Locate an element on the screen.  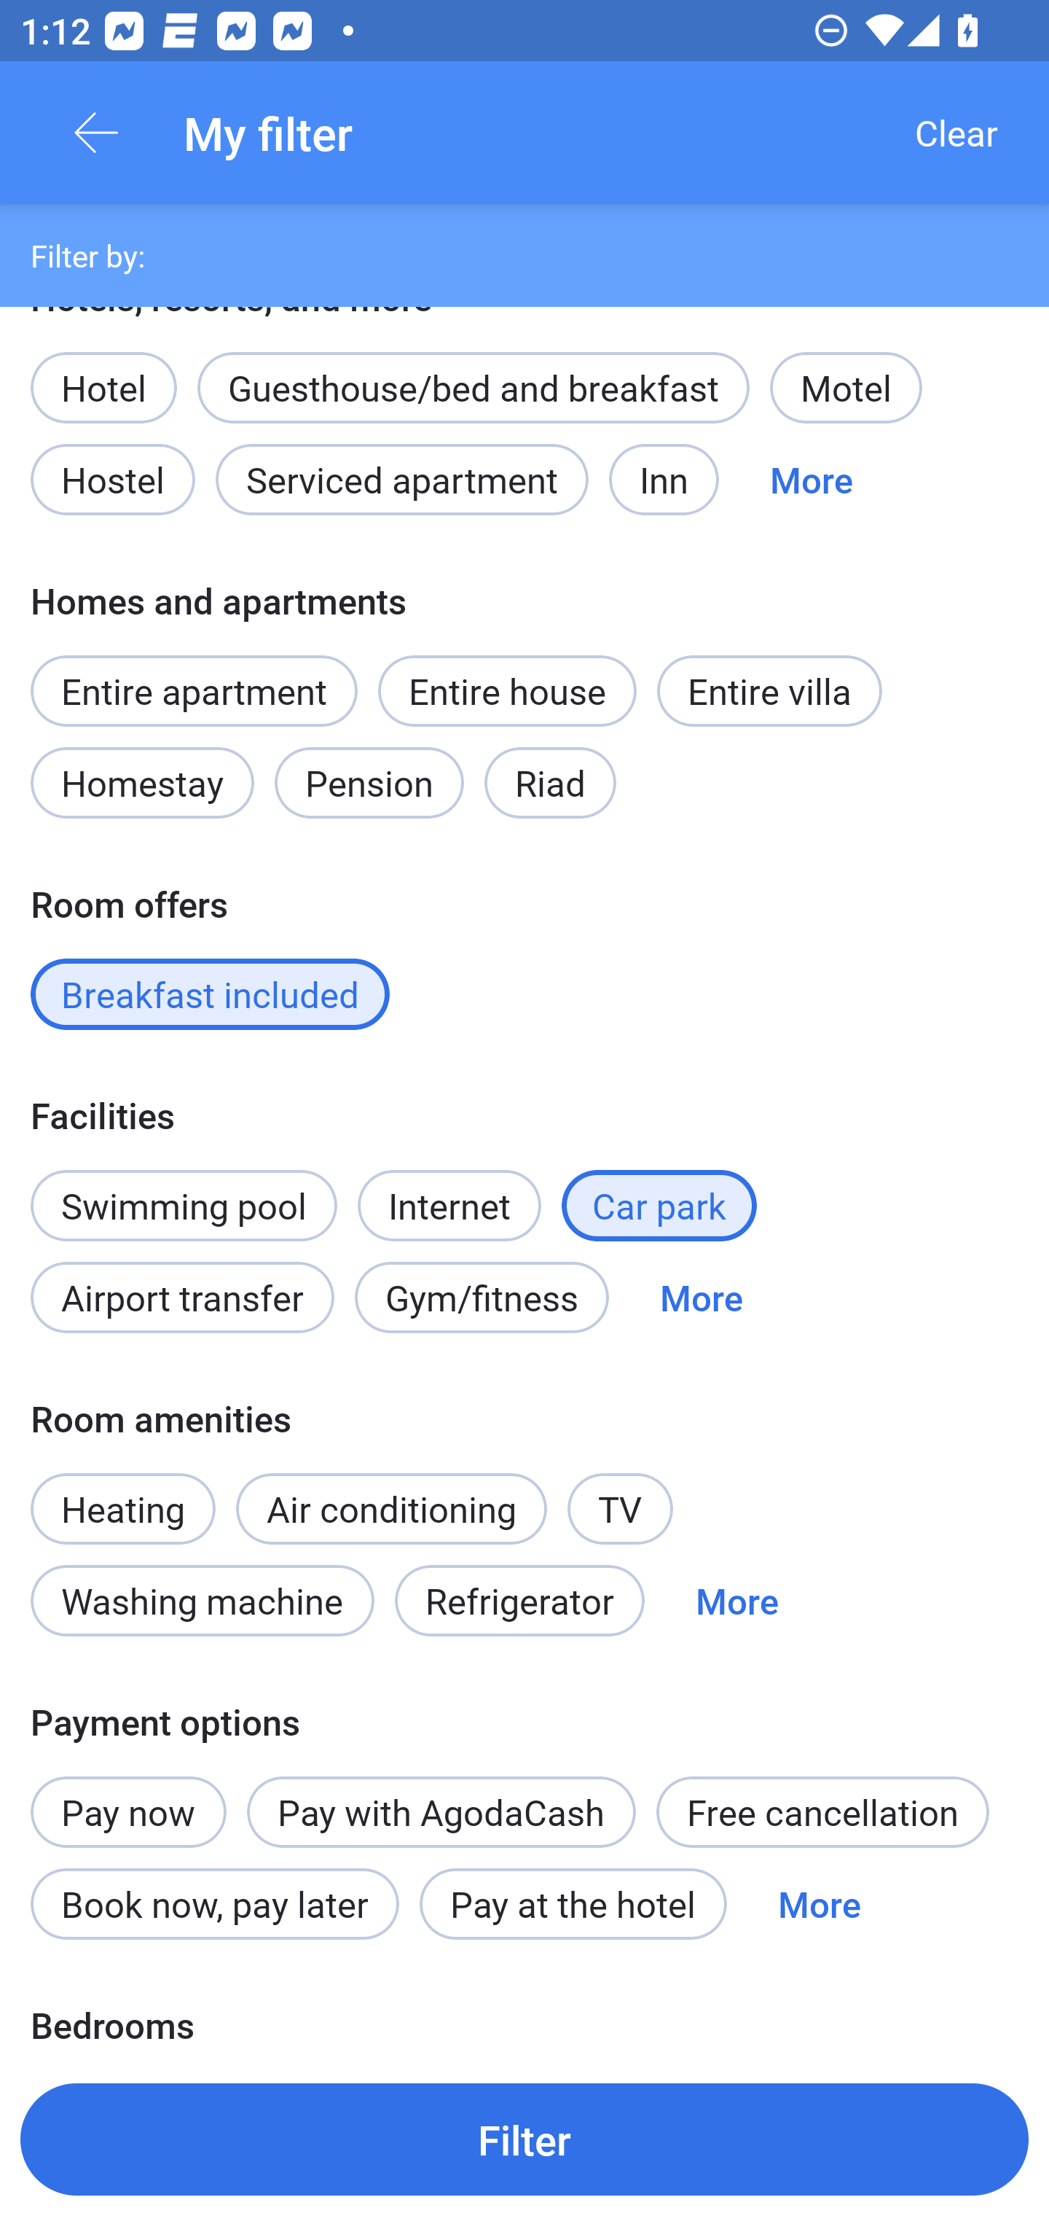
Book now, pay later is located at coordinates (214, 1904).